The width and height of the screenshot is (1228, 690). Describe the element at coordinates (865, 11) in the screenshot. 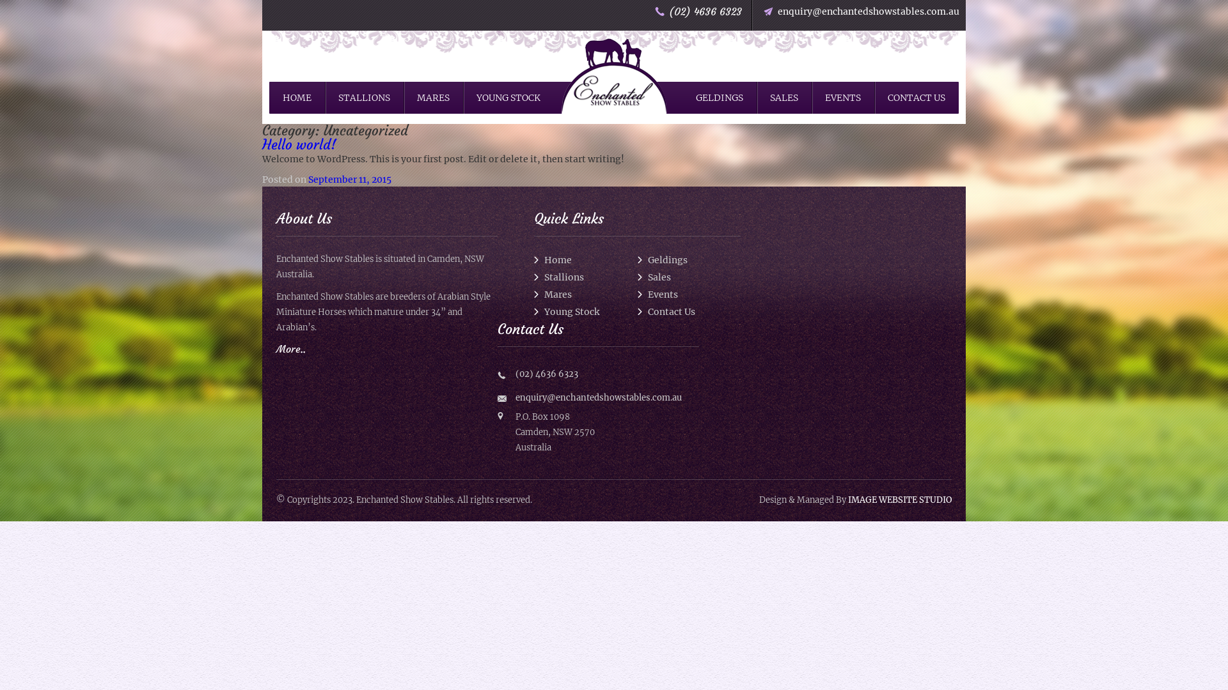

I see `enquiry@enchantedshowstables.com.au` at that location.